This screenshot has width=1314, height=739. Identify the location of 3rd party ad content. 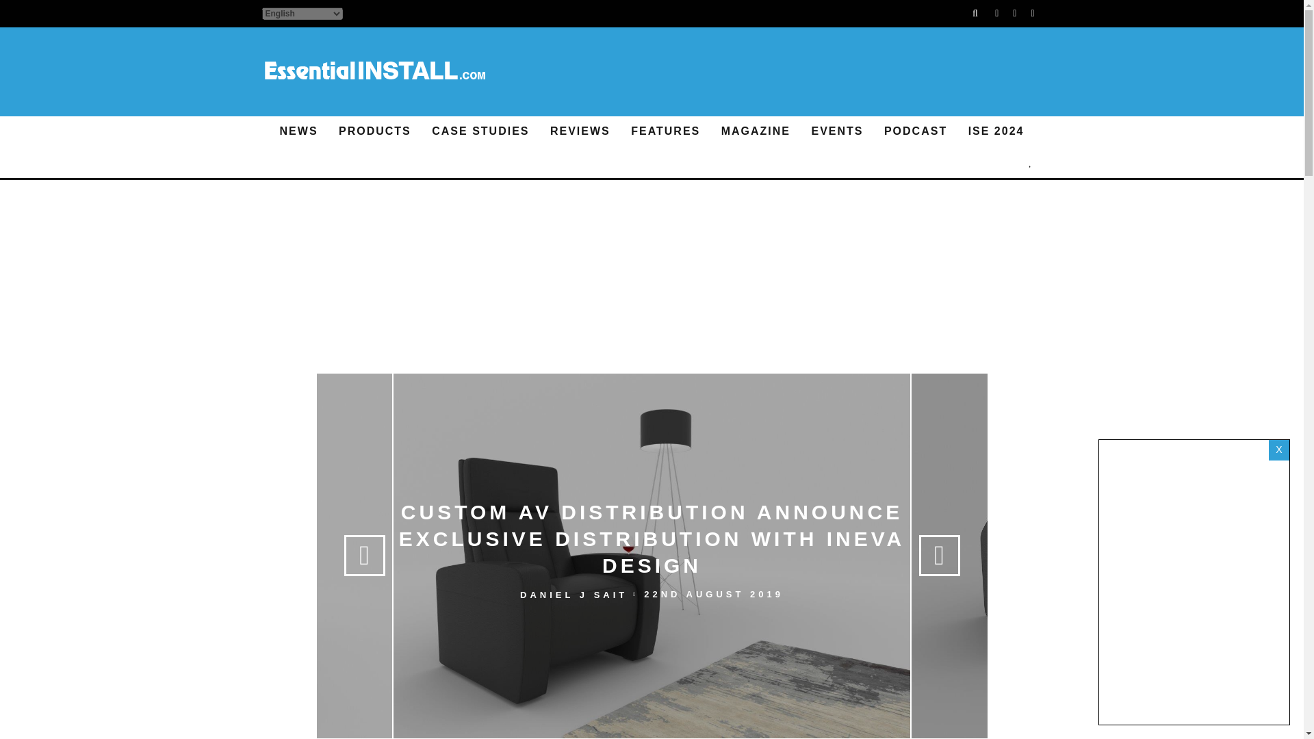
(652, 323).